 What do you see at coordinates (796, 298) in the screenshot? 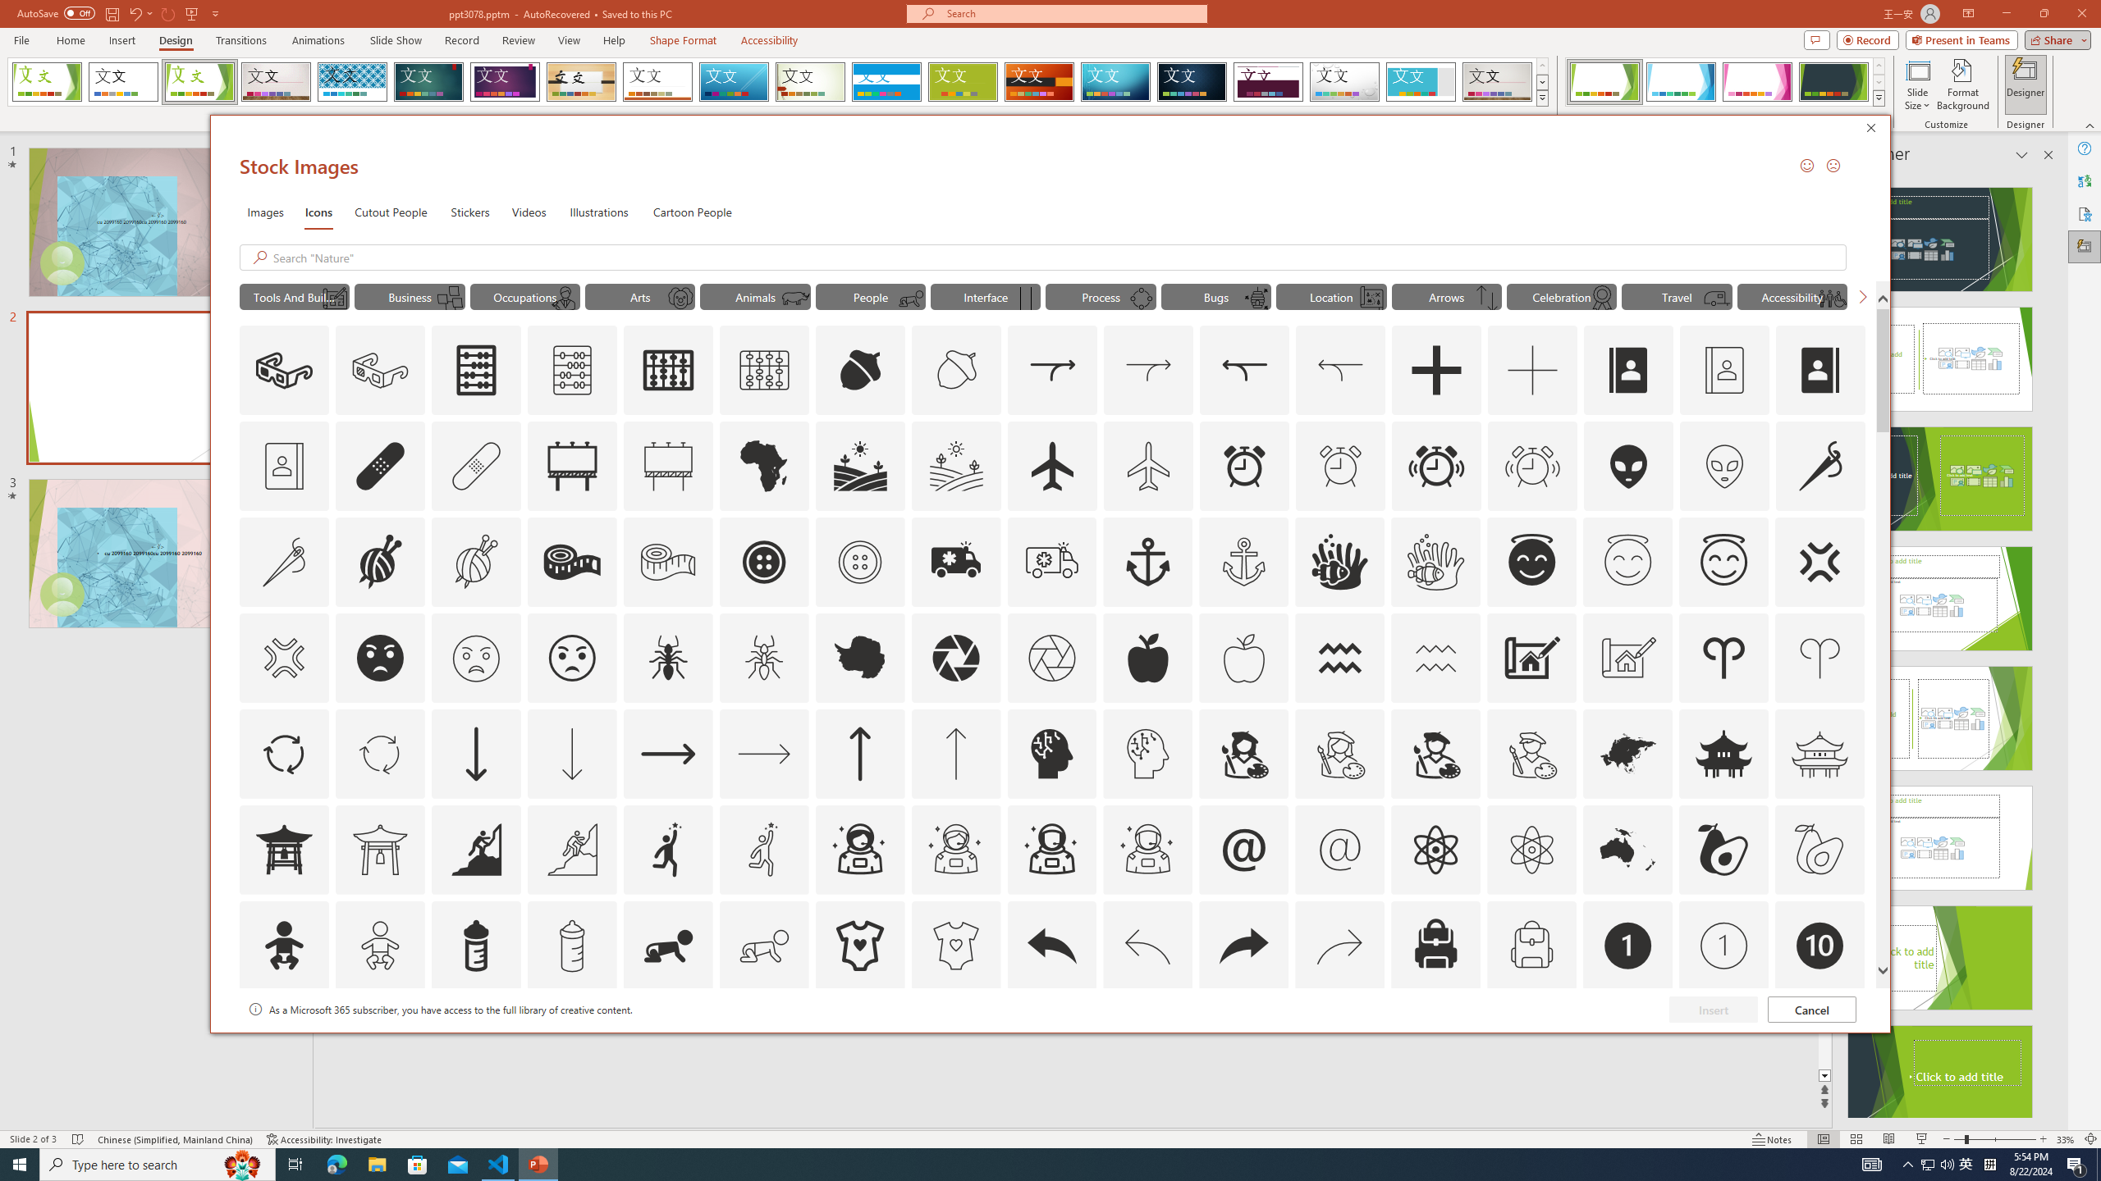
I see `AutomationID: Icons_Rhino_M` at bounding box center [796, 298].